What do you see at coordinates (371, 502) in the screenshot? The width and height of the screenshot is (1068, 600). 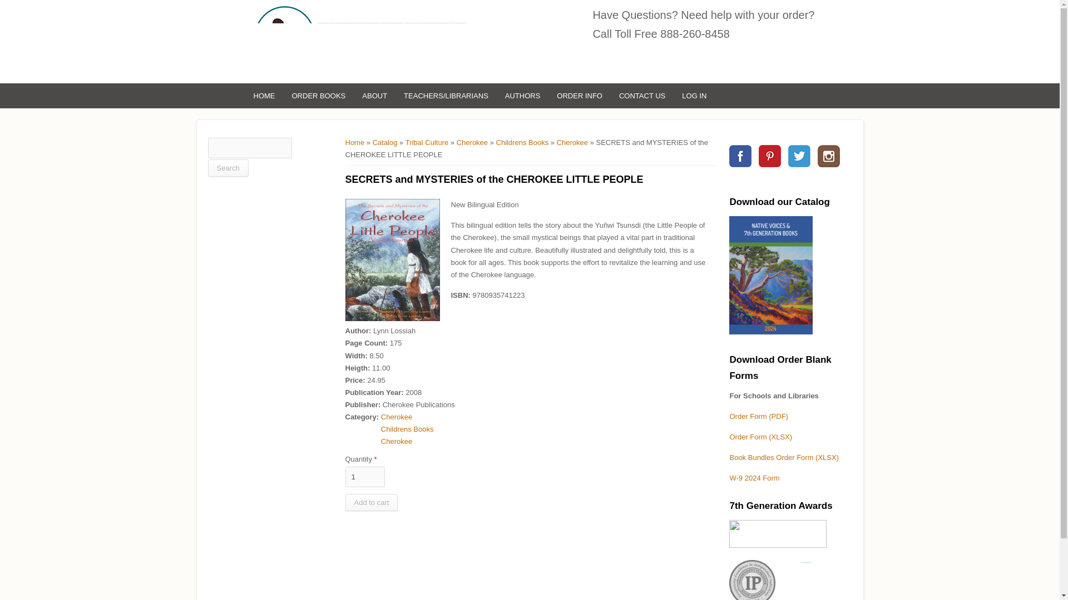 I see `Add to cart` at bounding box center [371, 502].